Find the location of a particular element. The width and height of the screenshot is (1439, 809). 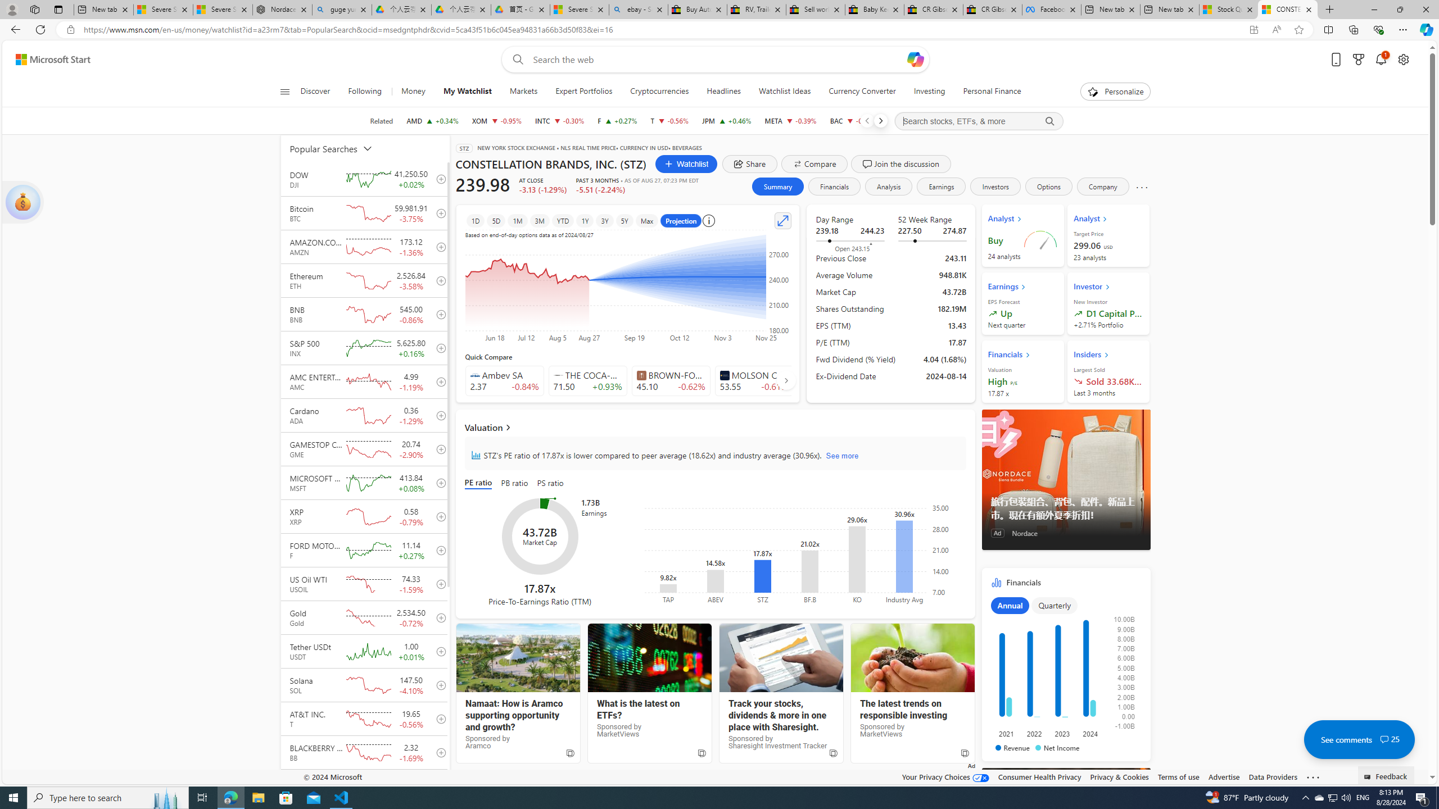

PB ratio is located at coordinates (514, 483).